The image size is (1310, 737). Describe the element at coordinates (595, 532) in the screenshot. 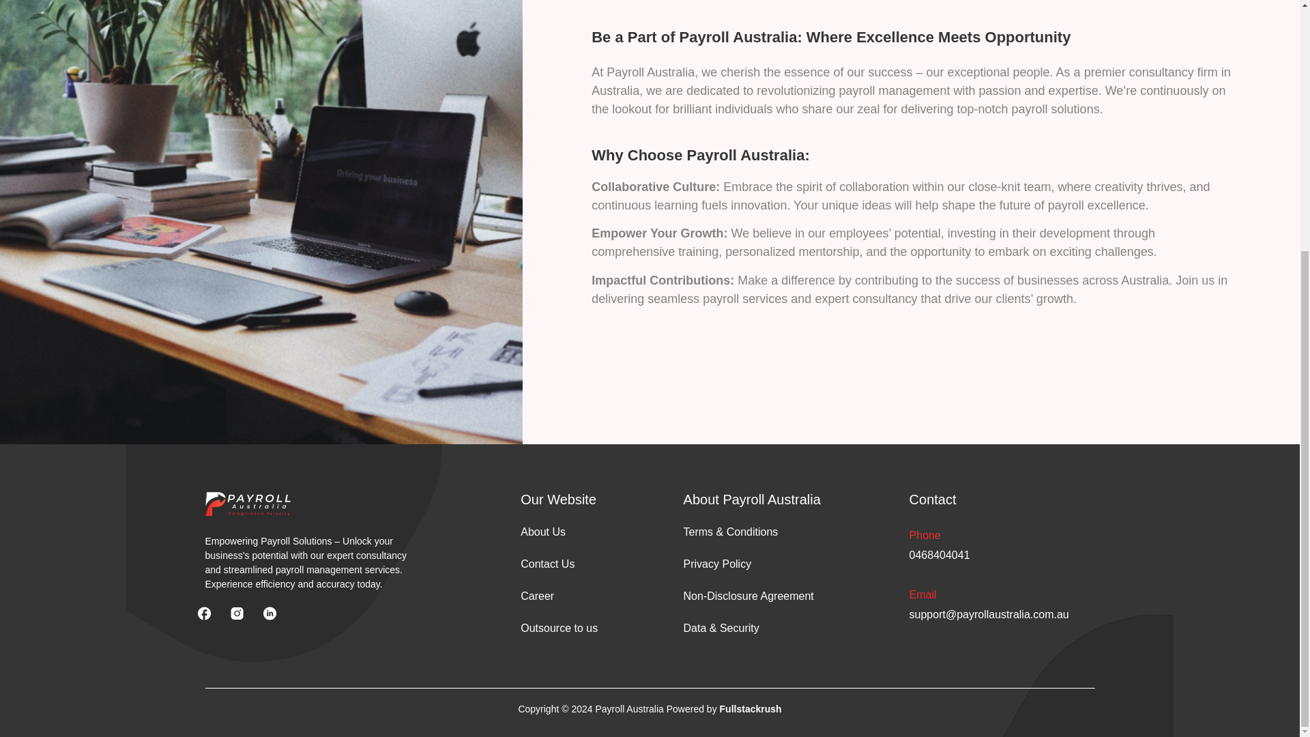

I see `About Us` at that location.